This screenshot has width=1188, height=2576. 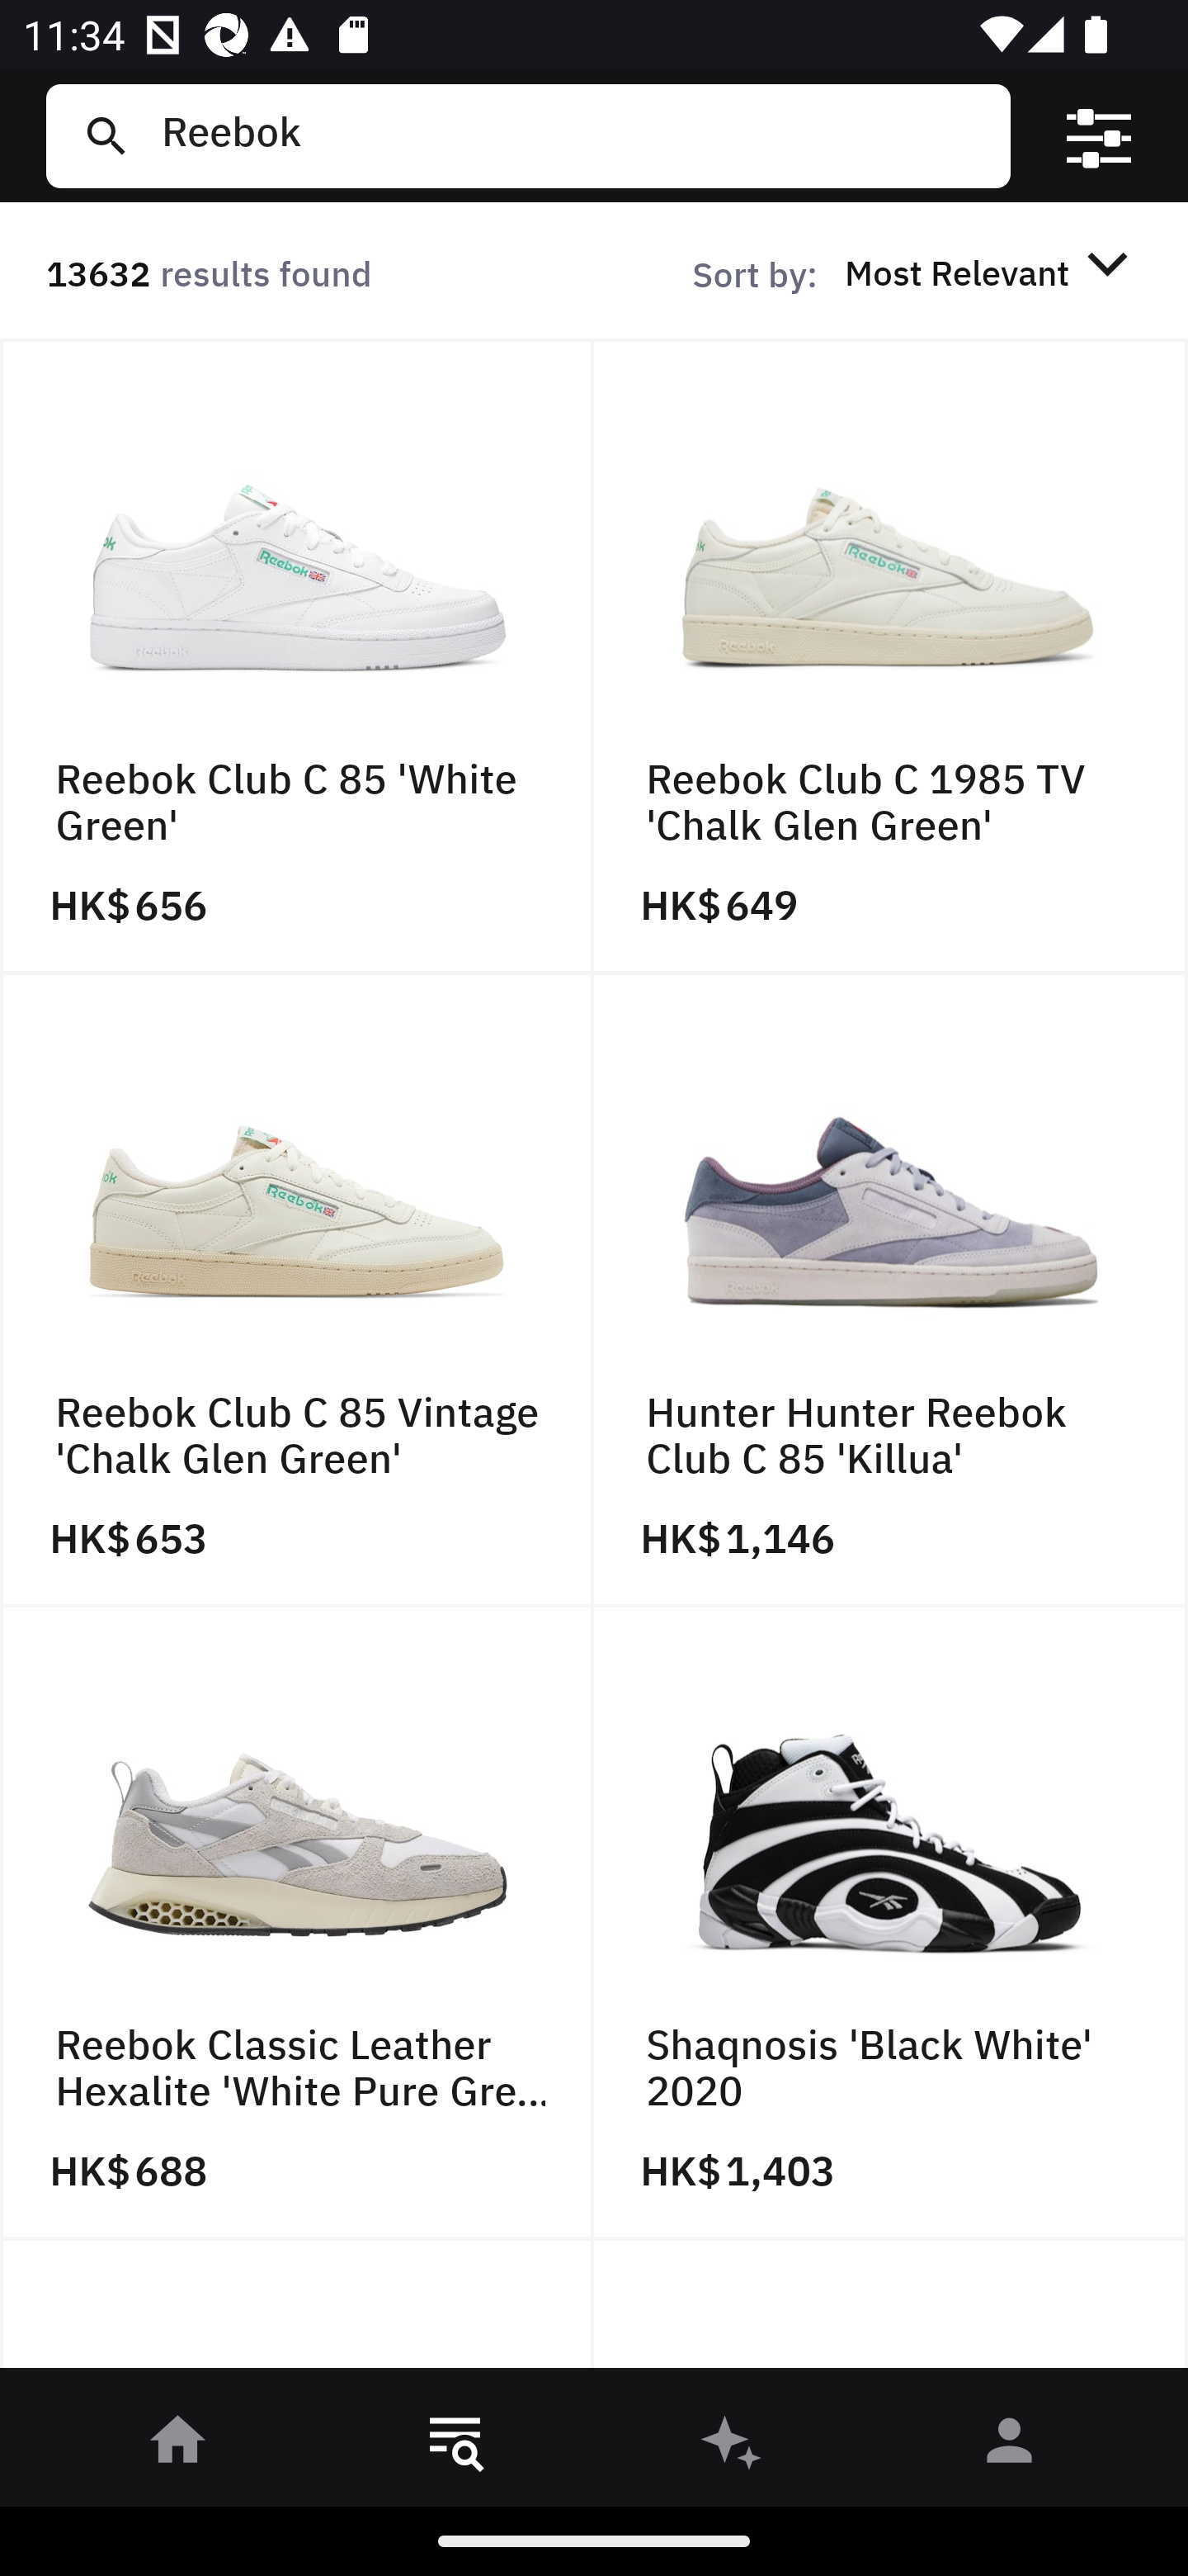 What do you see at coordinates (297, 656) in the screenshot?
I see `Reebok Club C 85 'White Green' HK$ 656` at bounding box center [297, 656].